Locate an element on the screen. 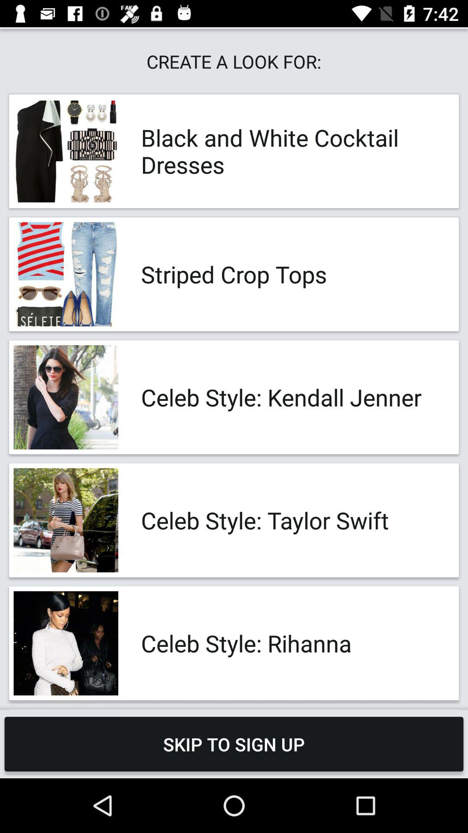 The width and height of the screenshot is (468, 833). swipe until the skip to sign item is located at coordinates (234, 744).